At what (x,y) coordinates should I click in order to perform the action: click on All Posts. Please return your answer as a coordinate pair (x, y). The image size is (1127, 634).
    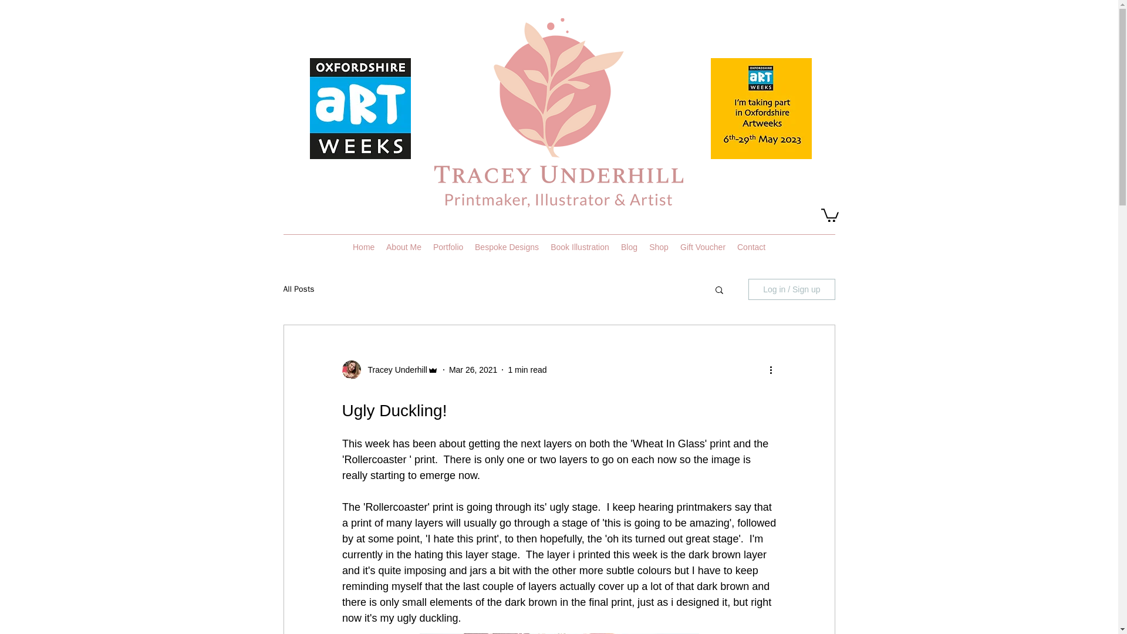
    Looking at the image, I should click on (298, 289).